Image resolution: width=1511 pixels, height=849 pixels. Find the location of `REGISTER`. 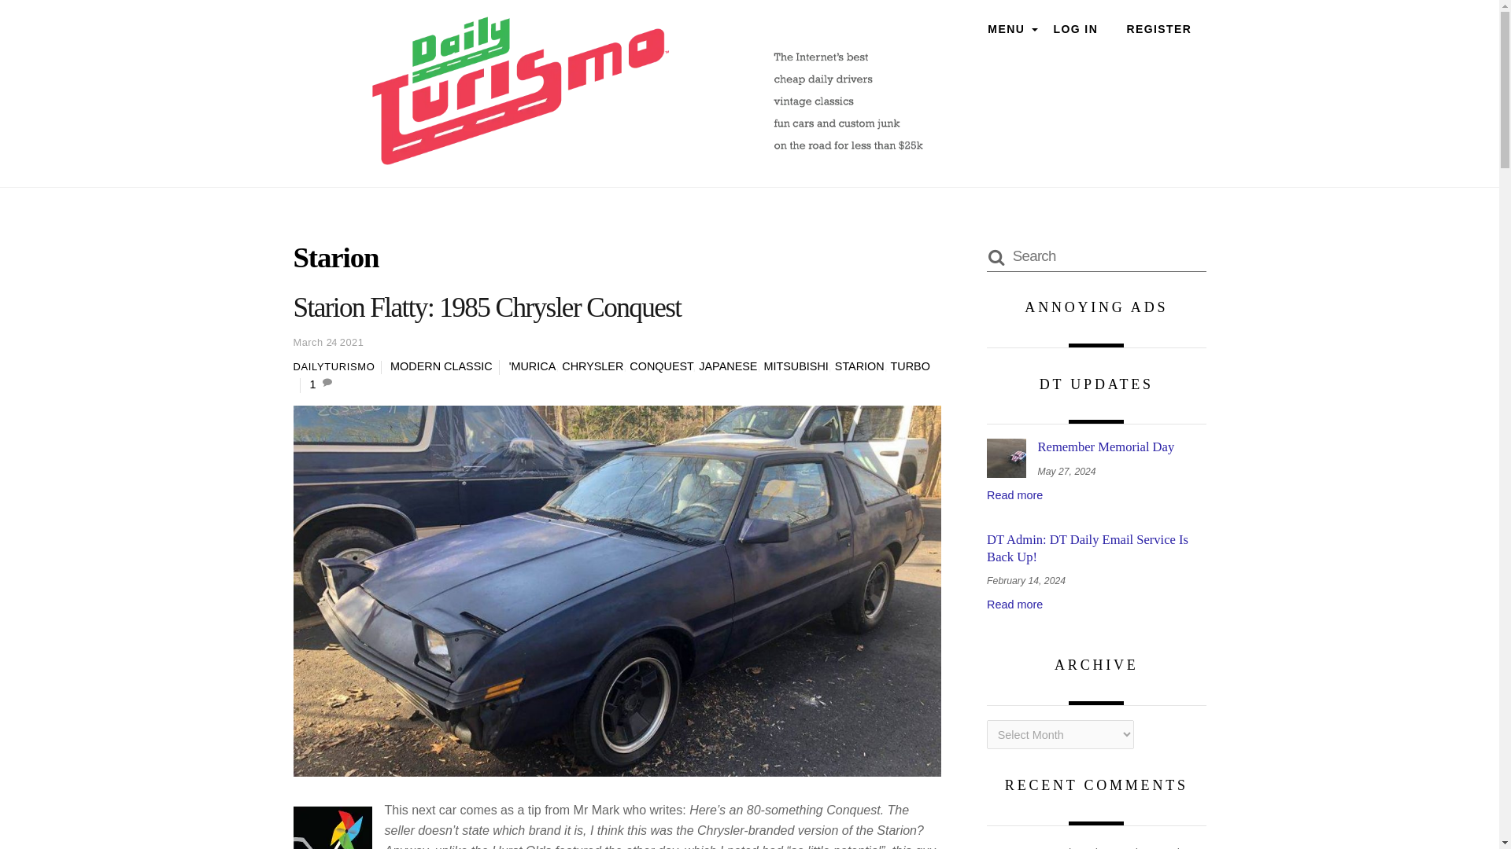

REGISTER is located at coordinates (1158, 30).